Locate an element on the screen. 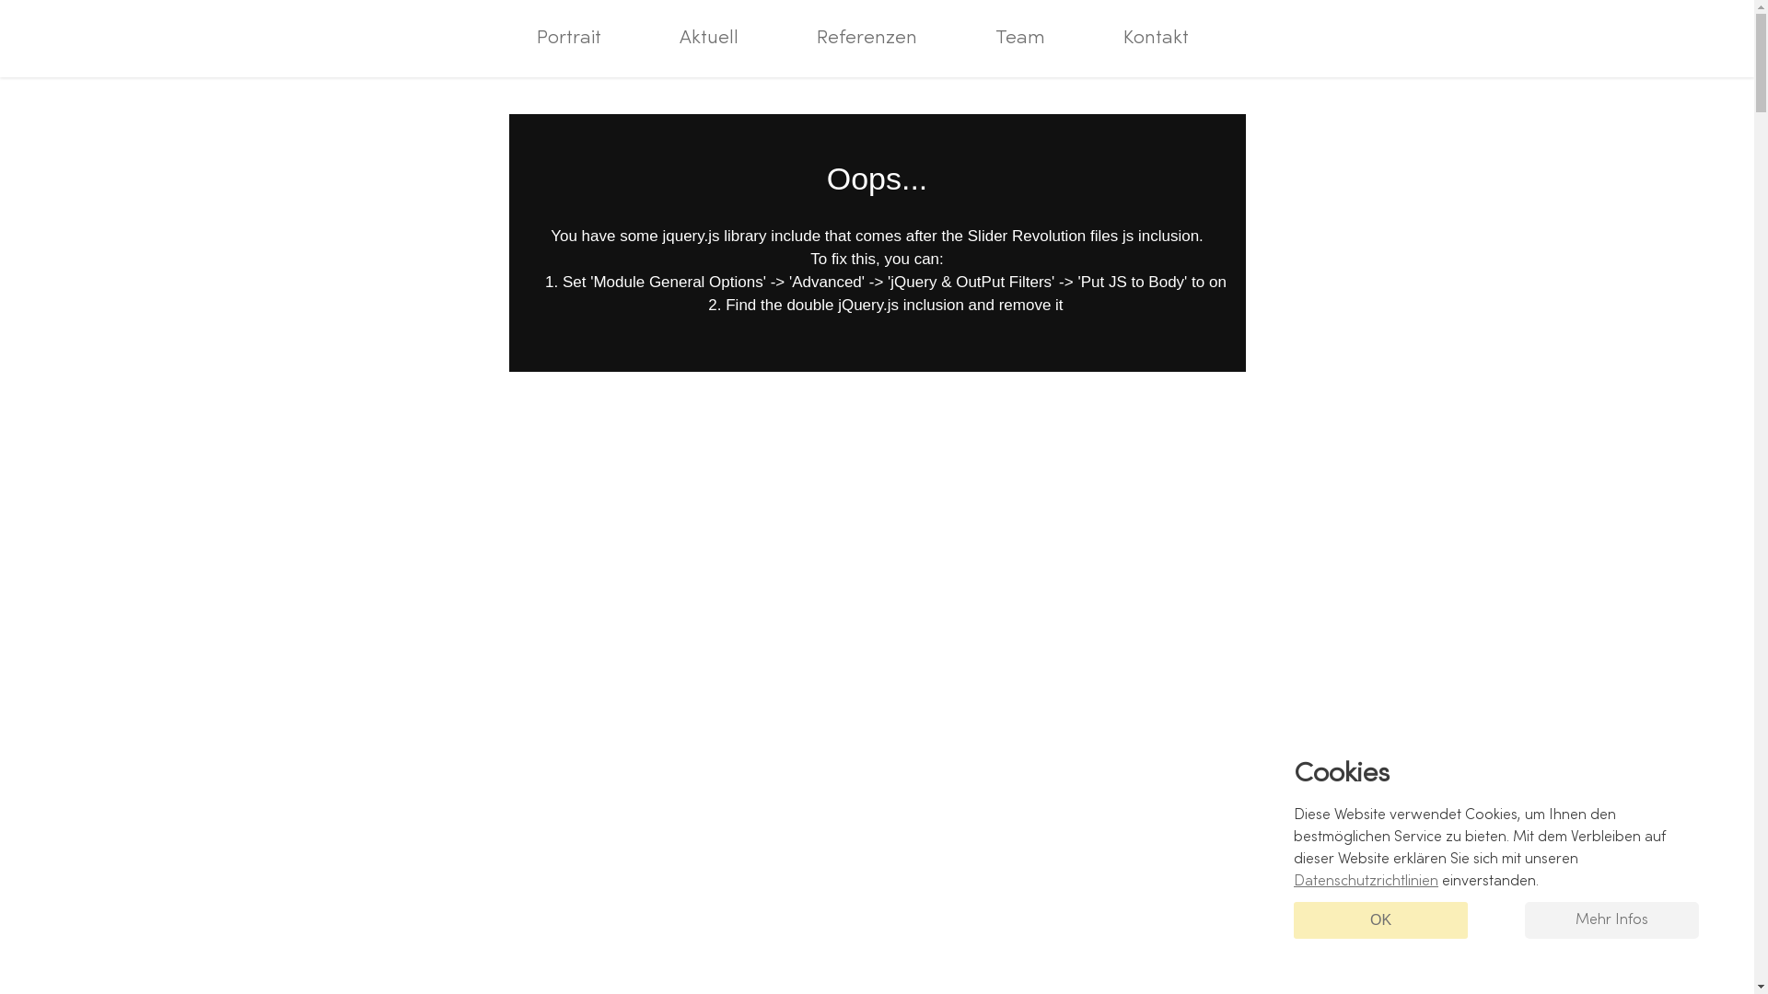 The height and width of the screenshot is (994, 1768). Mehr Infos is located at coordinates (1611, 920).